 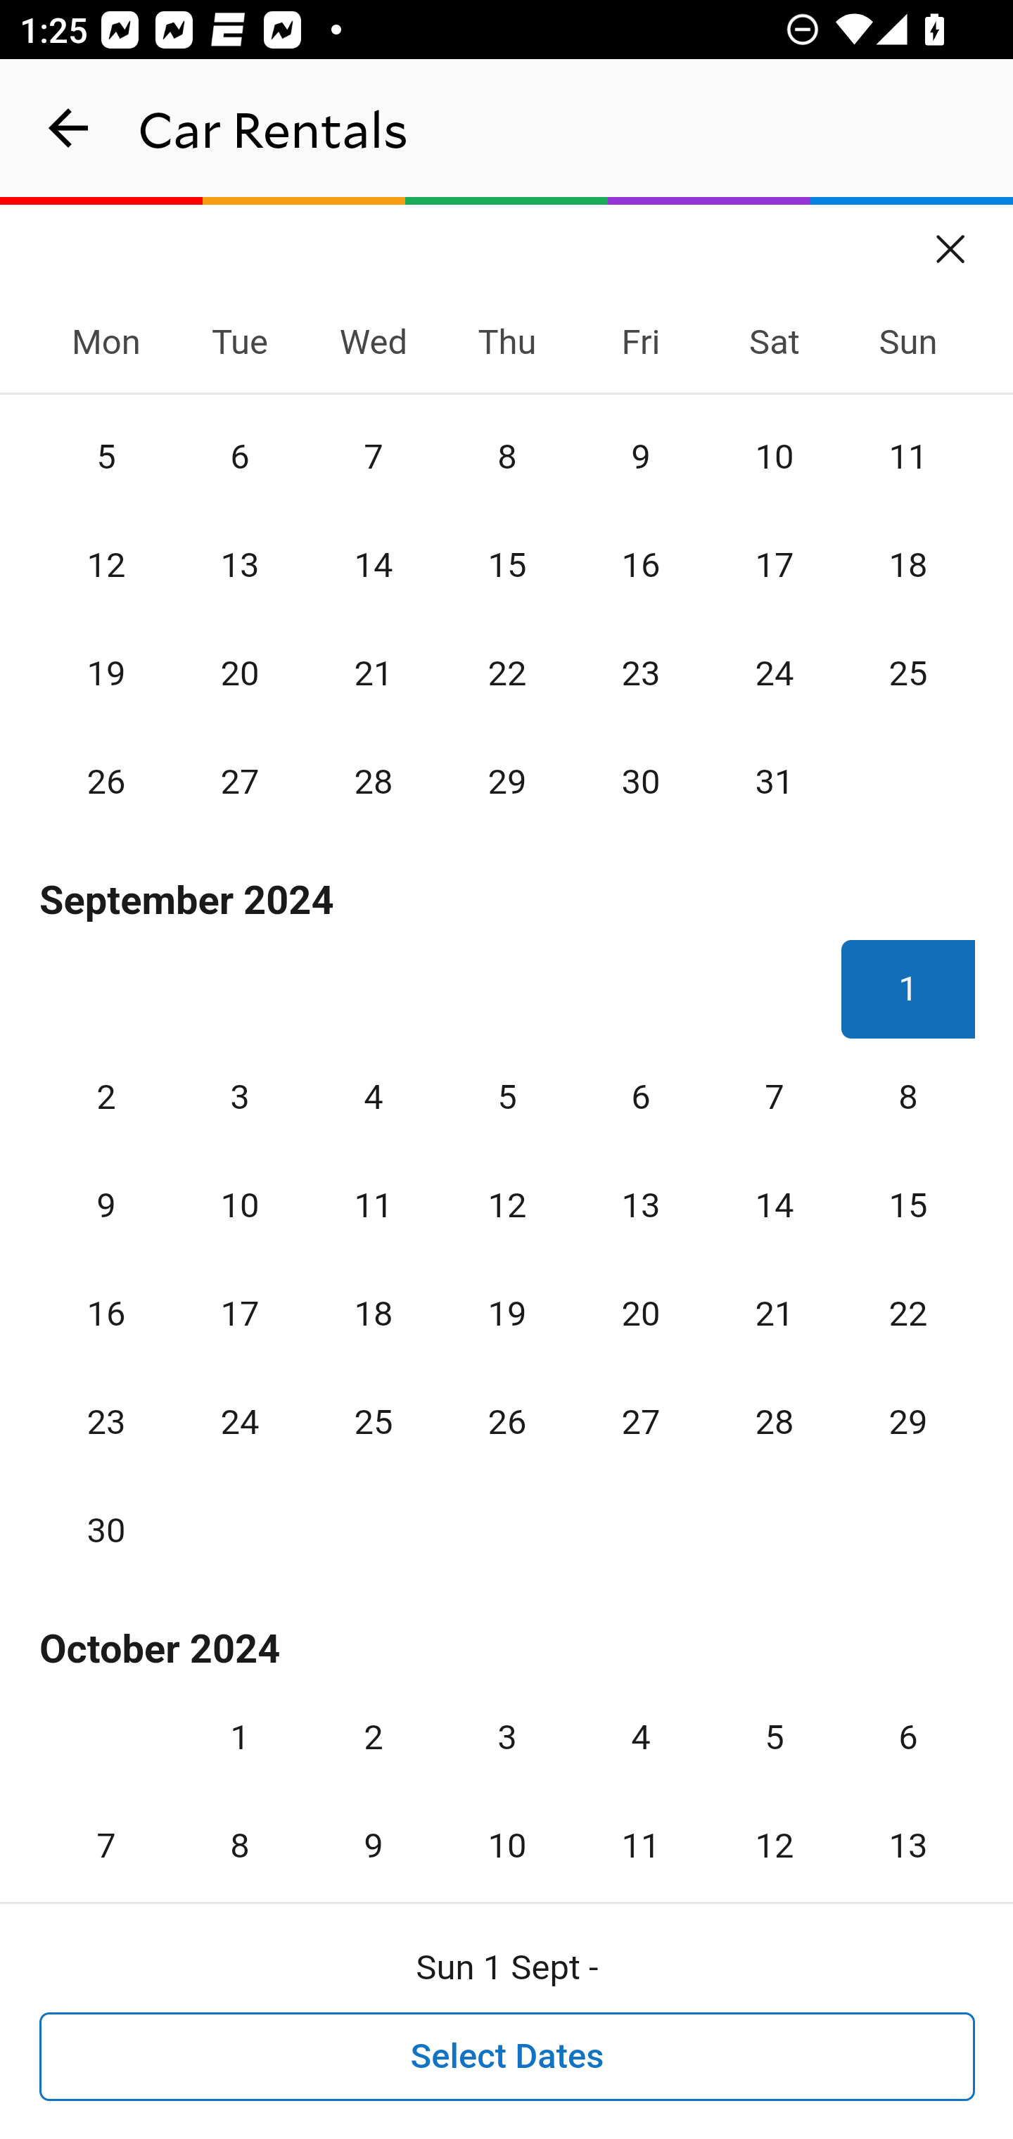 What do you see at coordinates (239, 673) in the screenshot?
I see `20 August 2024` at bounding box center [239, 673].